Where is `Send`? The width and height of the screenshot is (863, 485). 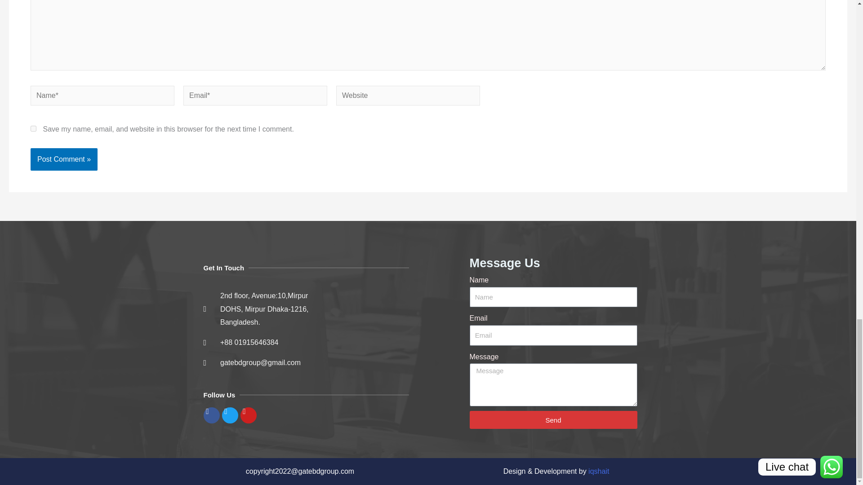 Send is located at coordinates (553, 419).